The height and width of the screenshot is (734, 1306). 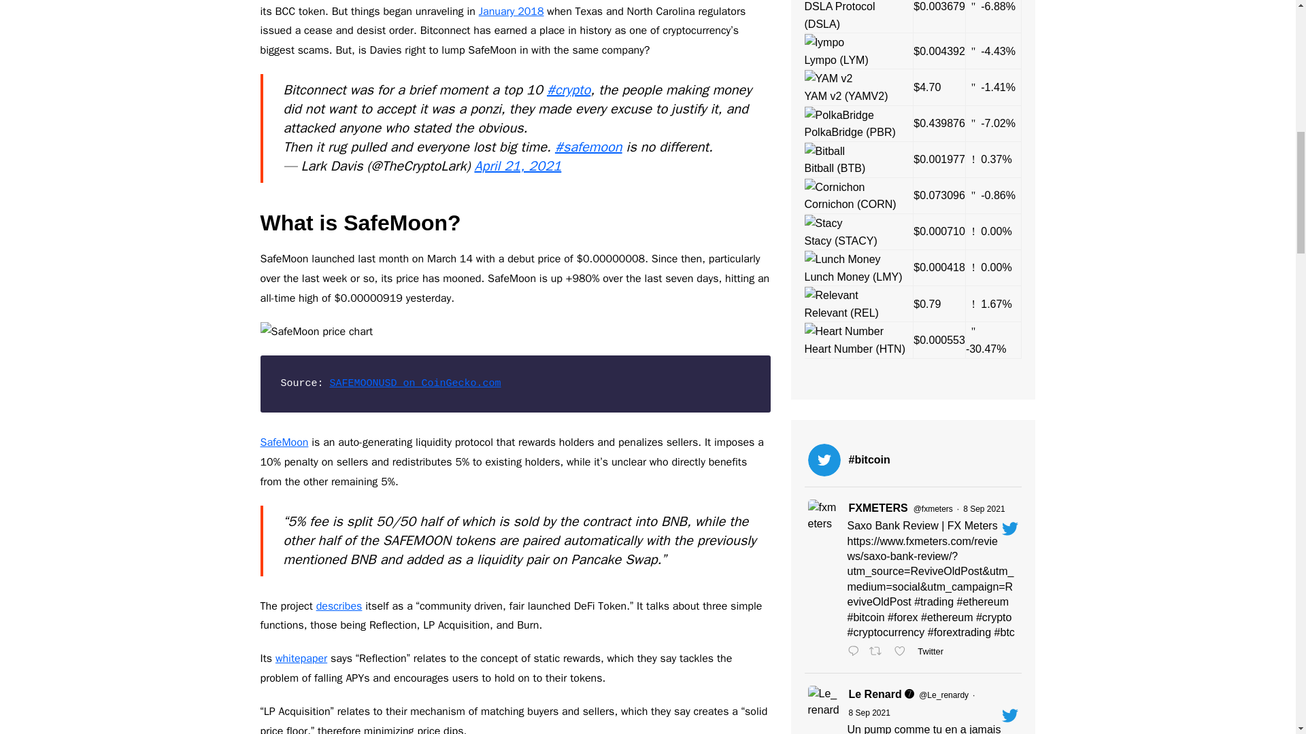 What do you see at coordinates (416, 383) in the screenshot?
I see `SAFEMOONUSD on CoinGecko.com` at bounding box center [416, 383].